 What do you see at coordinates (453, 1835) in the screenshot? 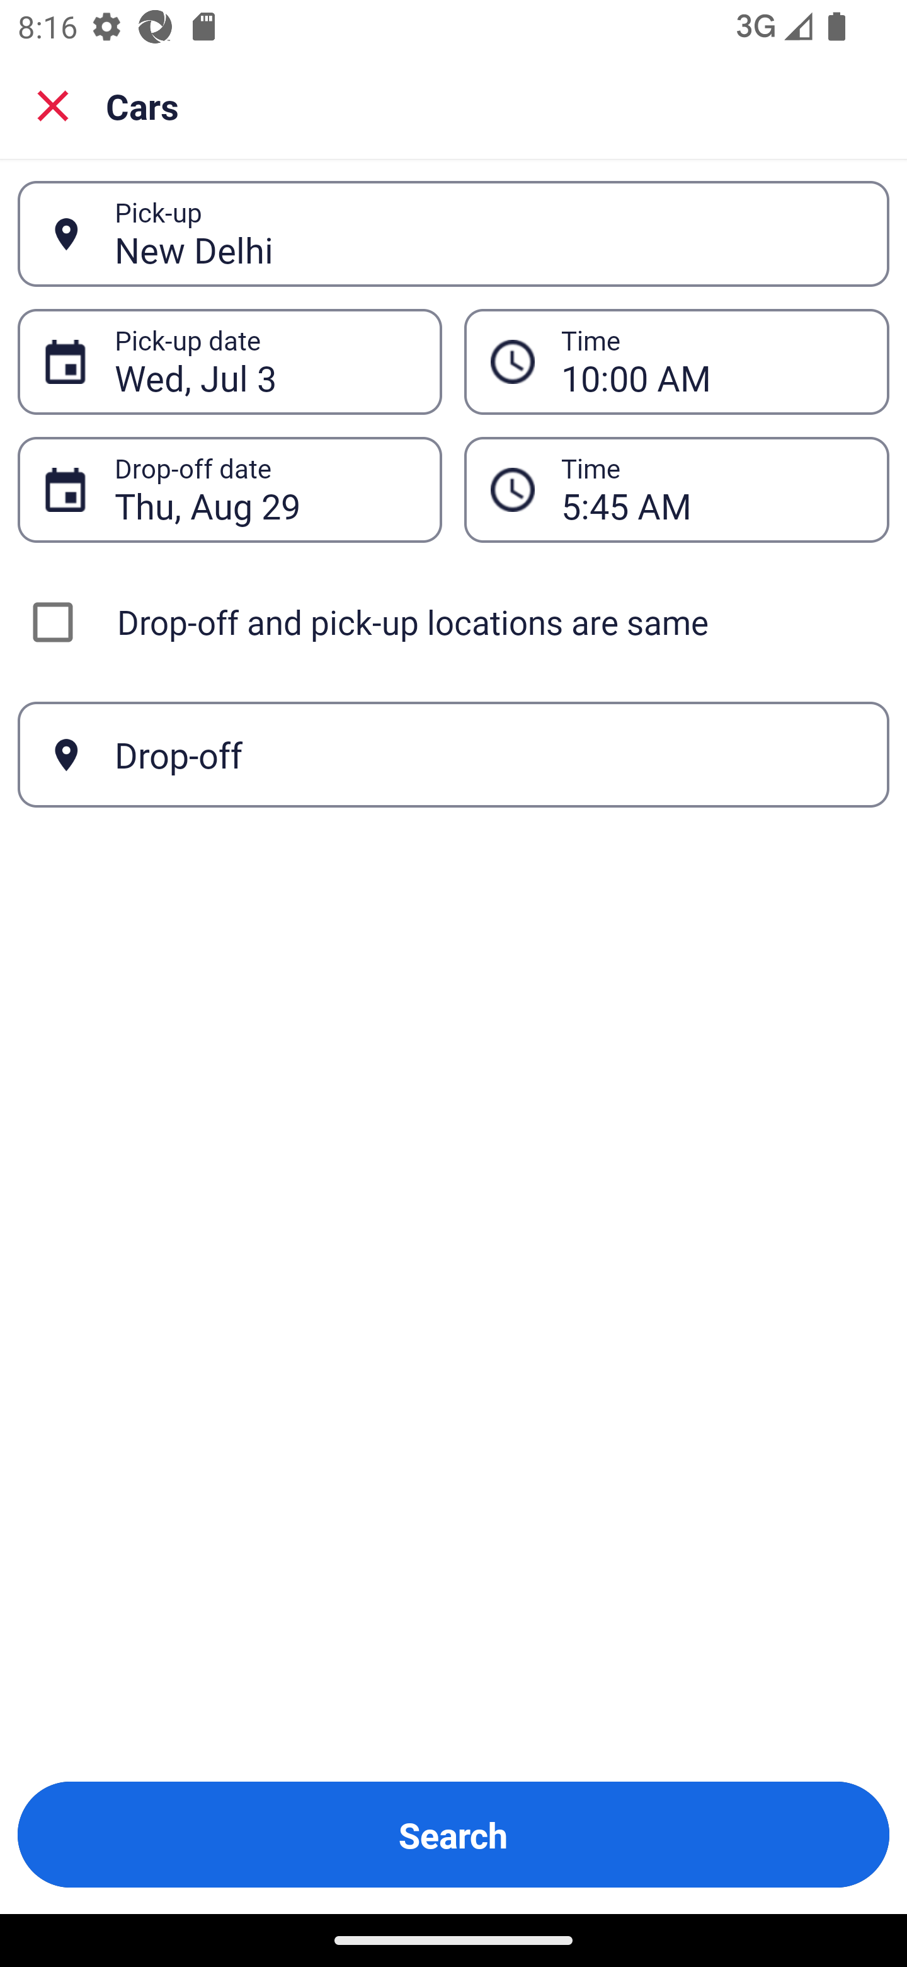
I see `Search Button Search` at bounding box center [453, 1835].